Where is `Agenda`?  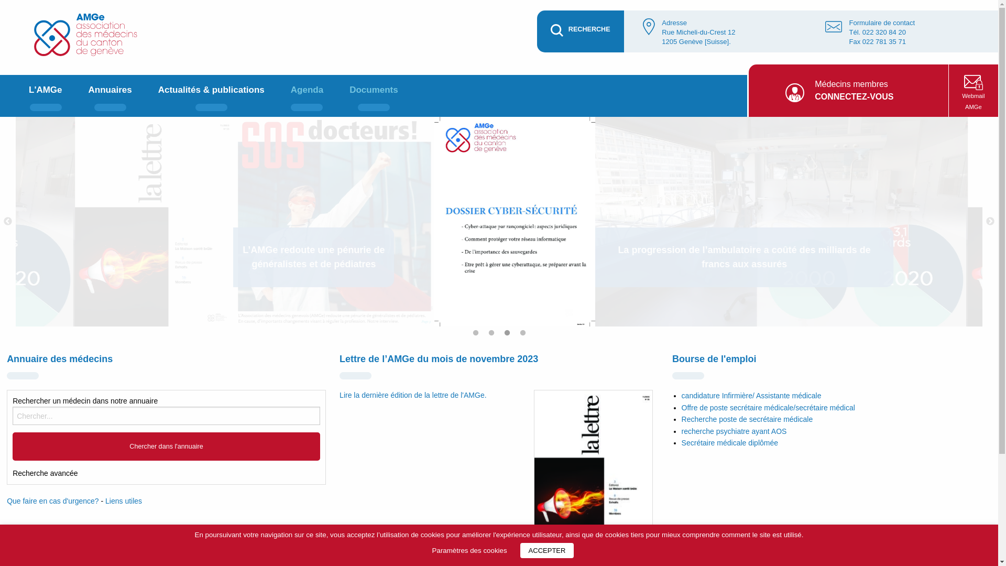
Agenda is located at coordinates (307, 96).